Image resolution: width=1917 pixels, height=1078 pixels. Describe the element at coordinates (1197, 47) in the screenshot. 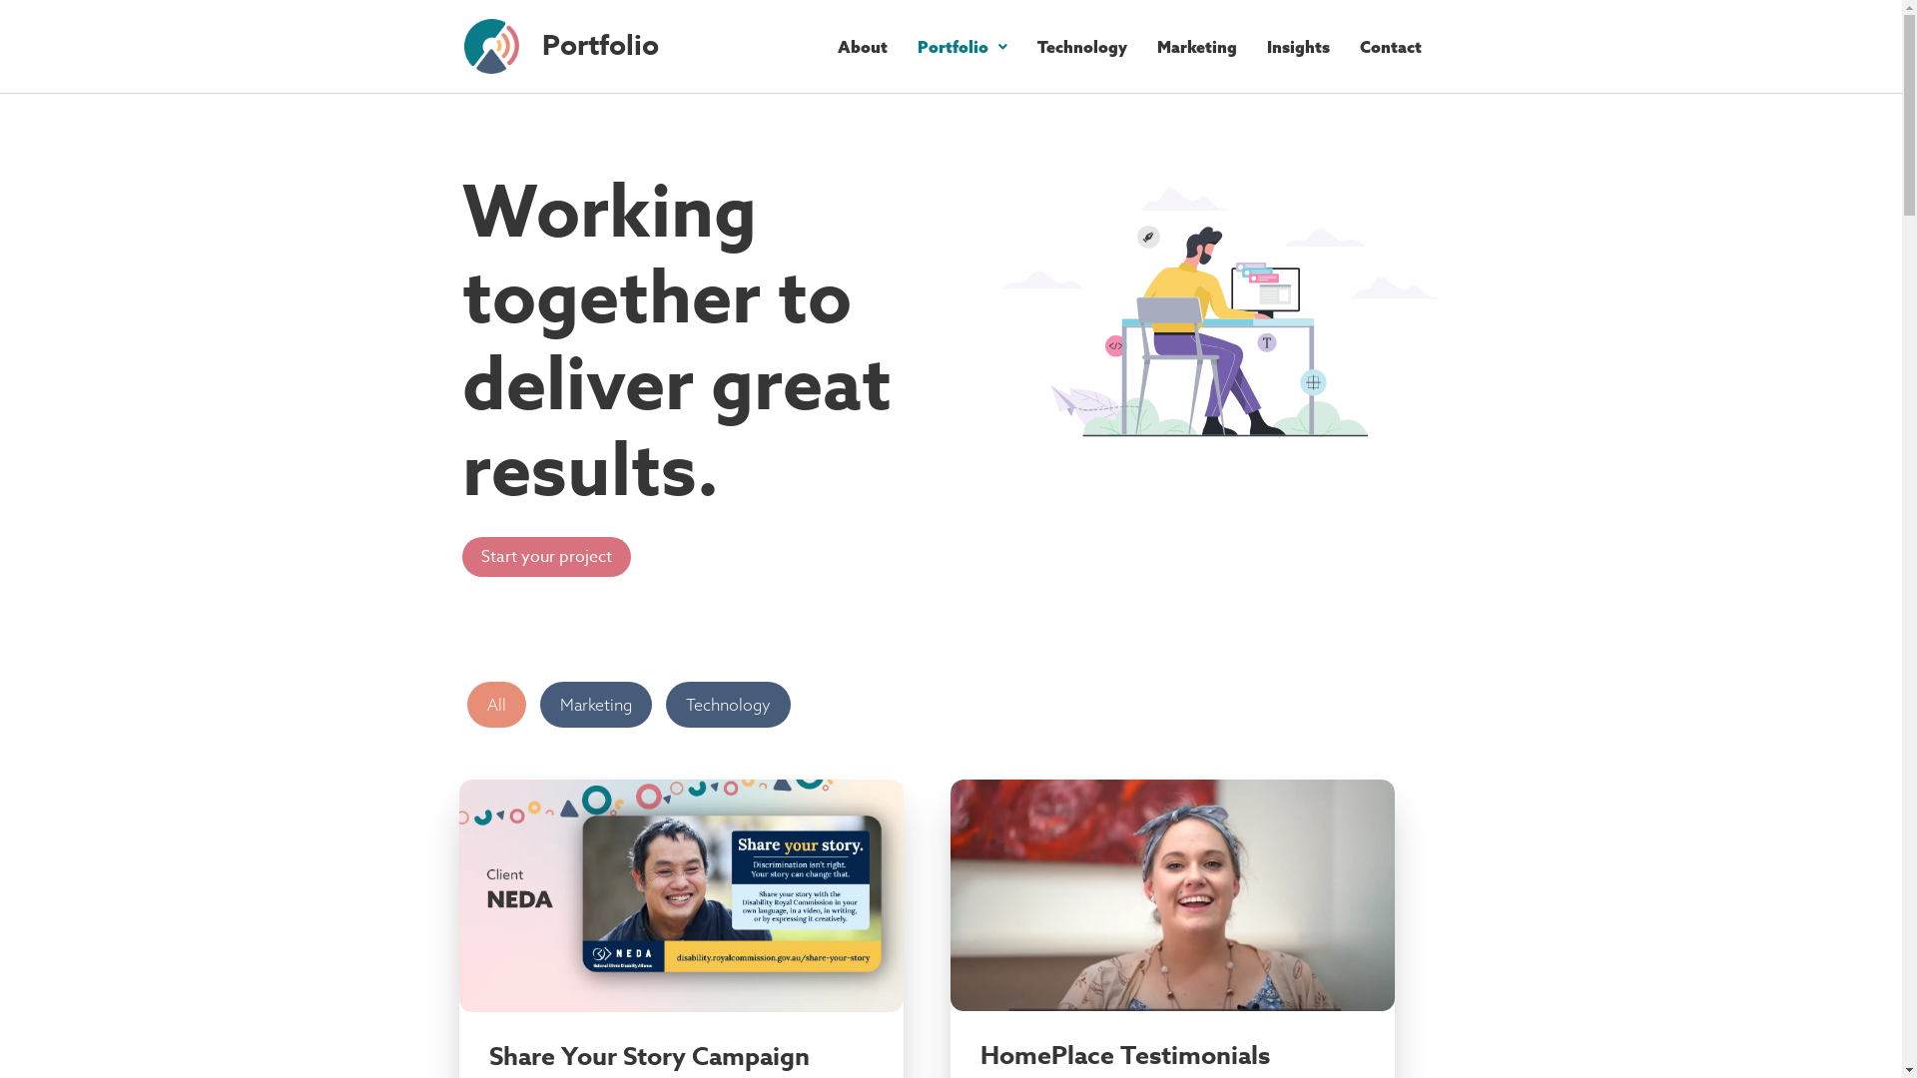

I see `Marketing` at that location.